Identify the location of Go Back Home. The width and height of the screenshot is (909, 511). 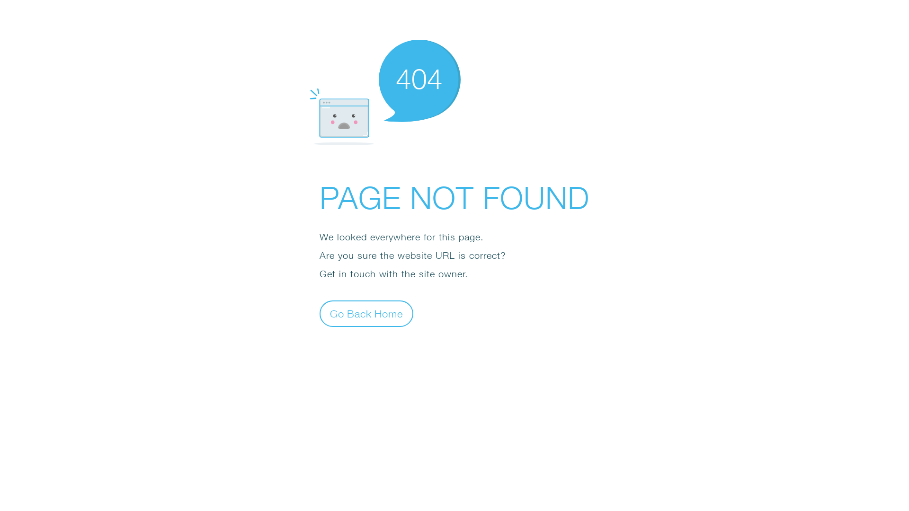
(366, 313).